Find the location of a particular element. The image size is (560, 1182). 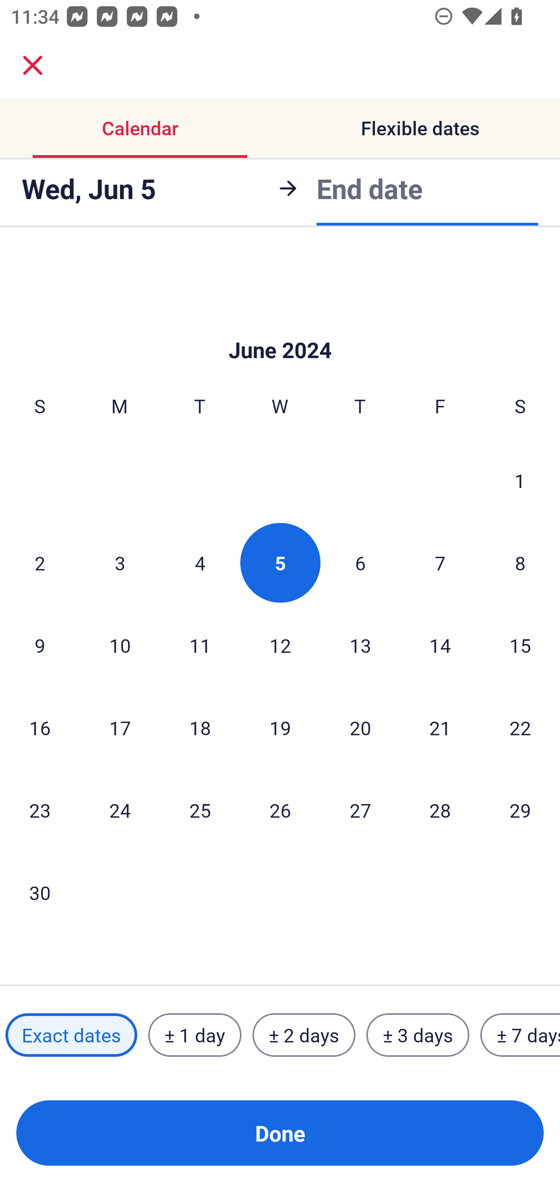

25 Tuesday, June 25, 2024 is located at coordinates (200, 810).